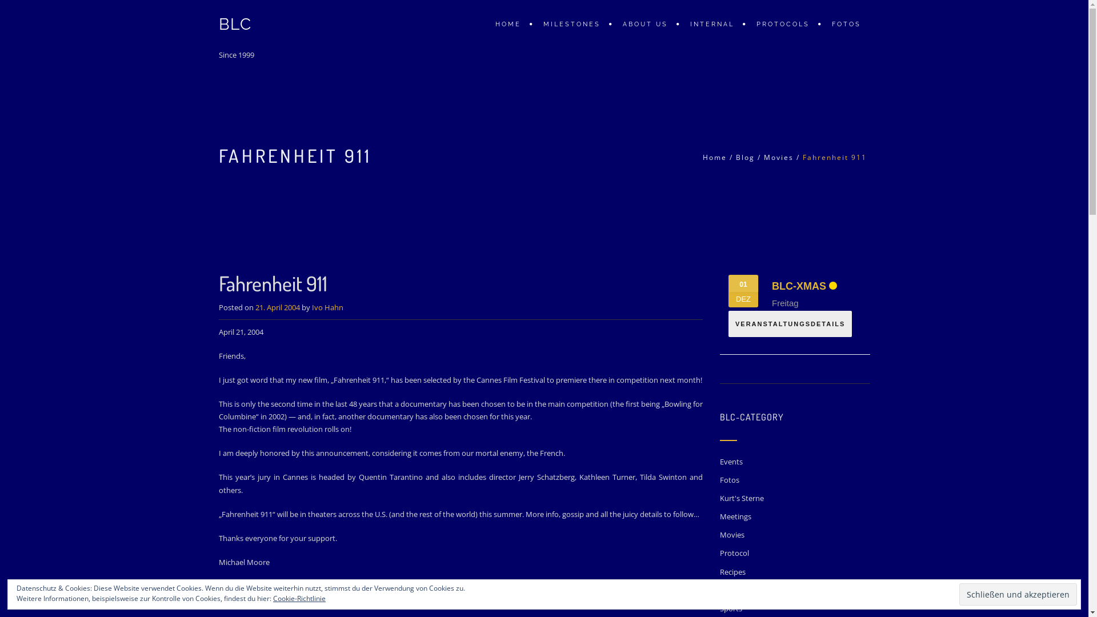 The image size is (1097, 617). I want to click on BLC, so click(235, 24).